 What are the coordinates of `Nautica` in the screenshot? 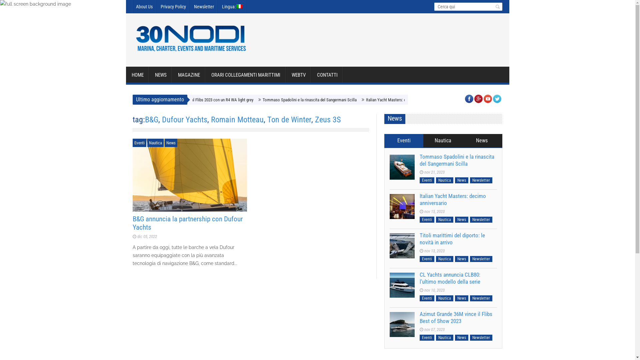 It's located at (155, 143).